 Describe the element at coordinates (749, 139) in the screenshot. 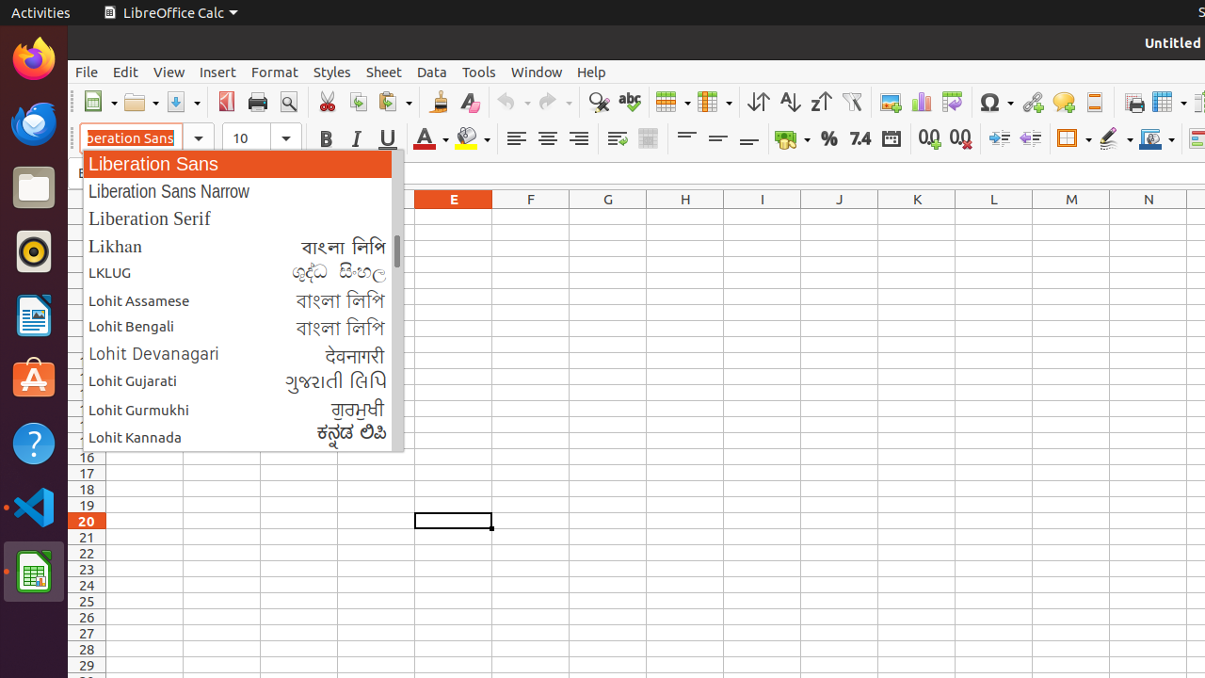

I see `Align Bottom` at that location.